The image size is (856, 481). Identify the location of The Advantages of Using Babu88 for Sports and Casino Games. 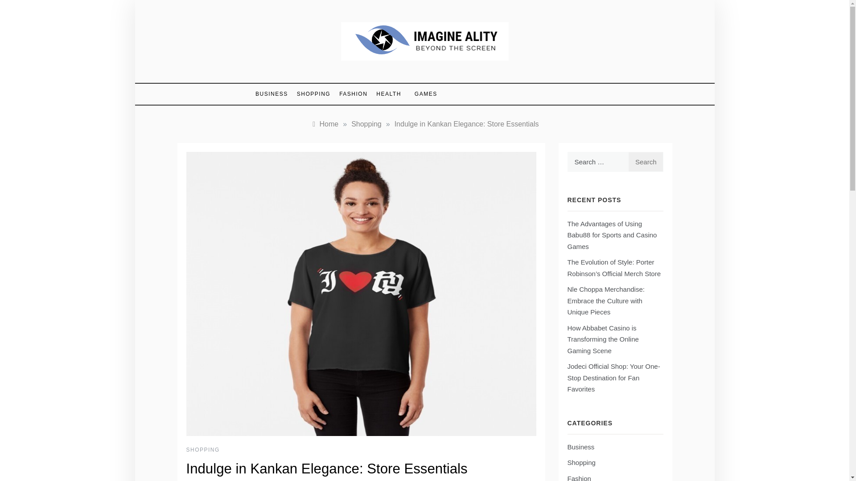
(612, 235).